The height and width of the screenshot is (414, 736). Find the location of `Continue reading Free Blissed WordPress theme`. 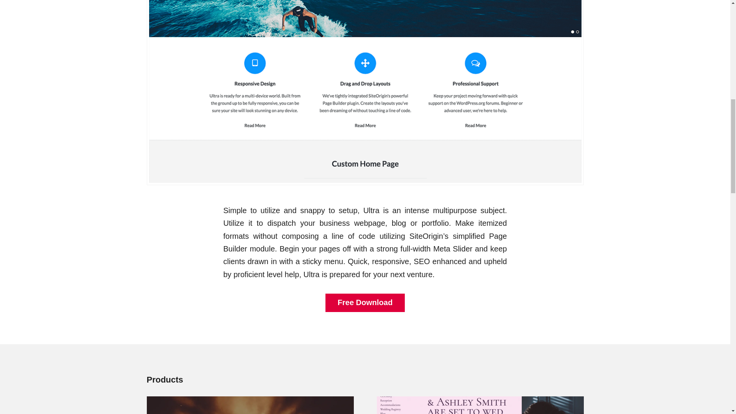

Continue reading Free Blissed WordPress theme is located at coordinates (480, 405).